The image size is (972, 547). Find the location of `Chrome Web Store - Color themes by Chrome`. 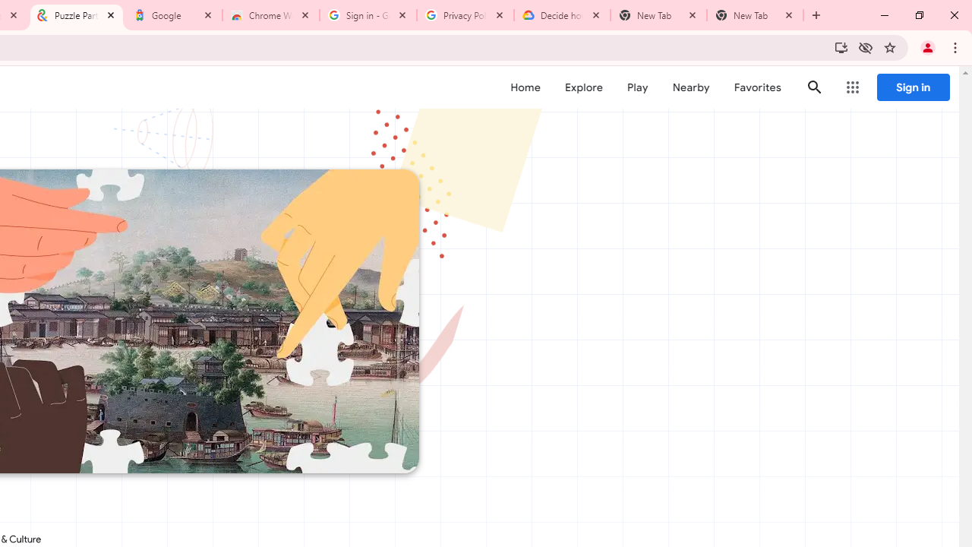

Chrome Web Store - Color themes by Chrome is located at coordinates (271, 15).